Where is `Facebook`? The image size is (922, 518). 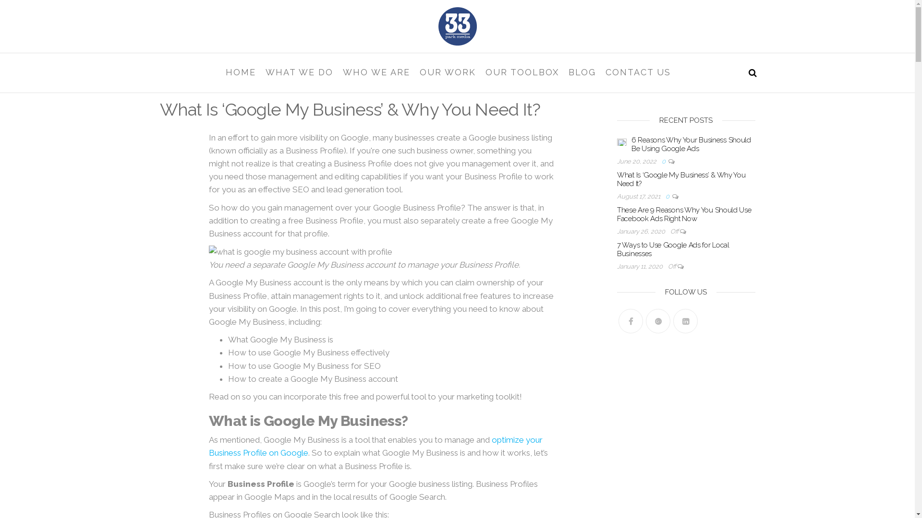
Facebook is located at coordinates (631, 321).